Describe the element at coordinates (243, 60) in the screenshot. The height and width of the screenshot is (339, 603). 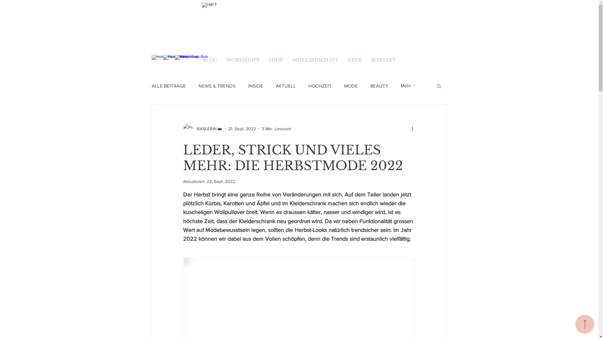
I see `WORKSHOPS` at that location.